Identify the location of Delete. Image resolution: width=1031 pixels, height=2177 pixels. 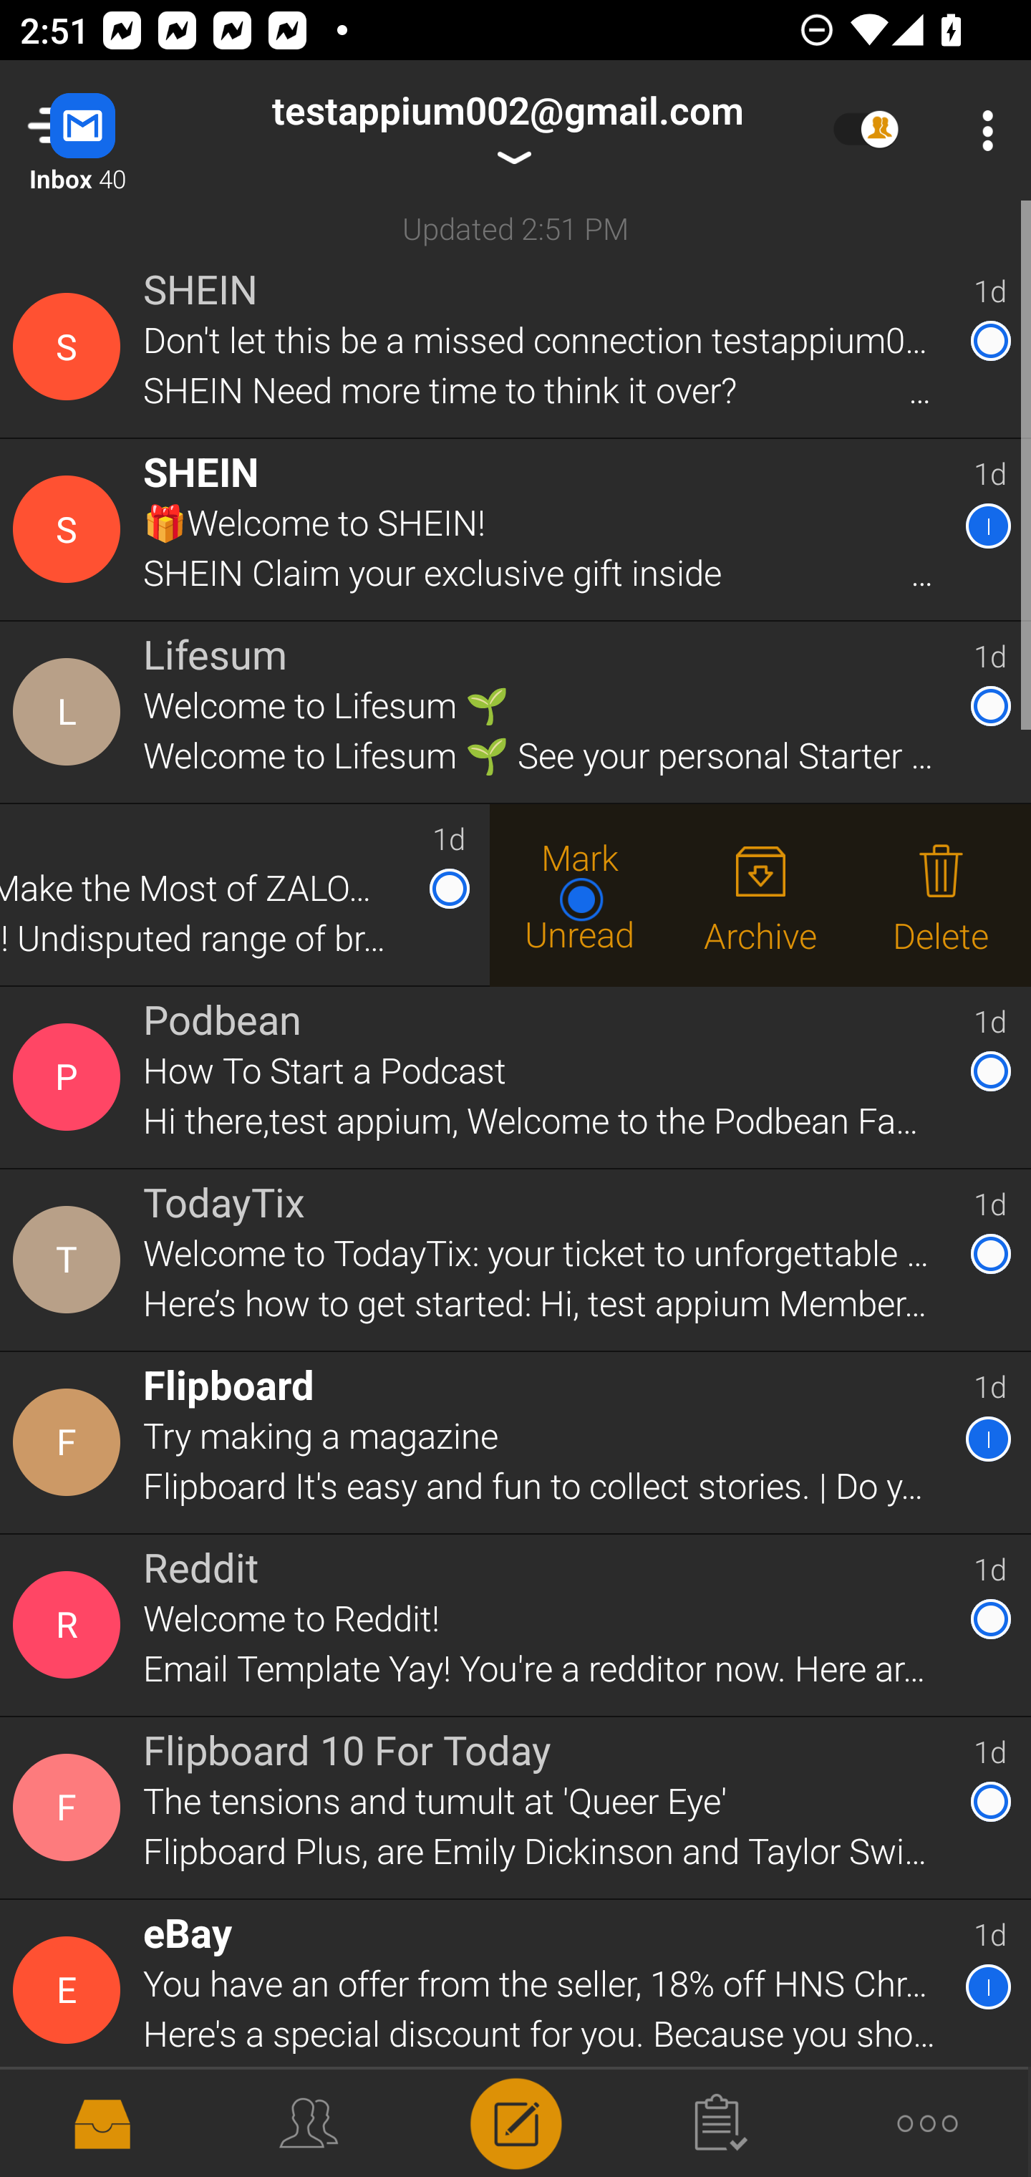
(941, 894).